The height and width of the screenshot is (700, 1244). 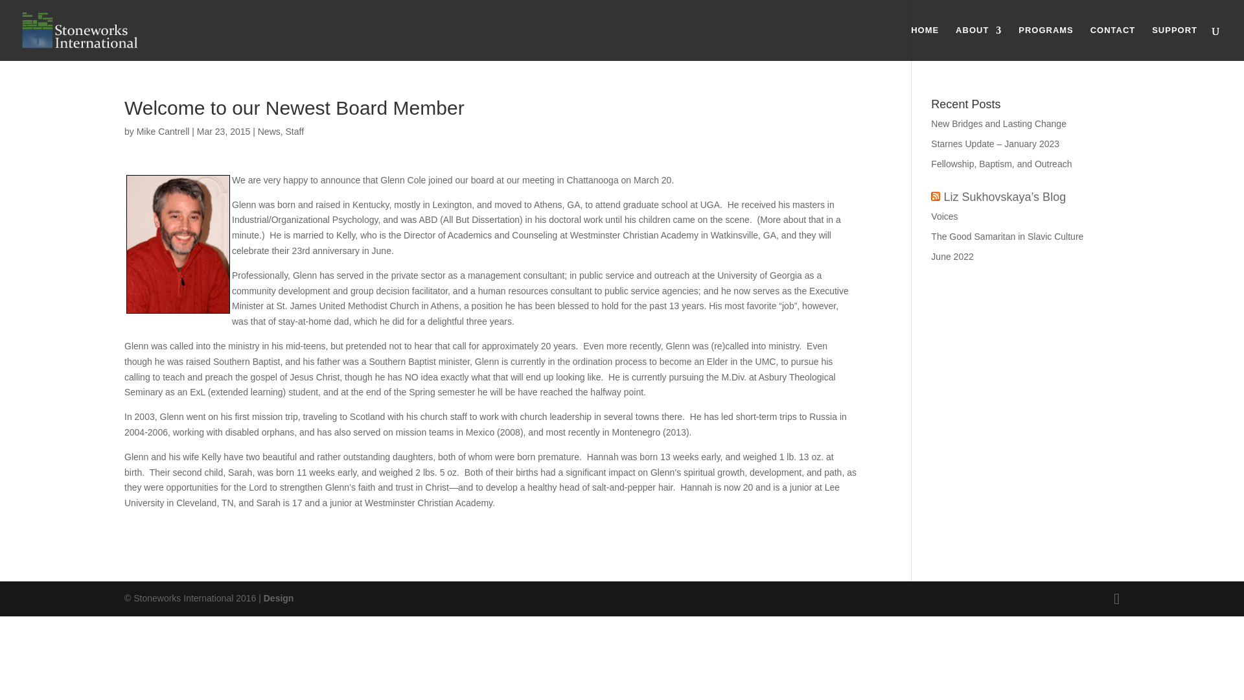 What do you see at coordinates (163, 131) in the screenshot?
I see `Mike Cantrell` at bounding box center [163, 131].